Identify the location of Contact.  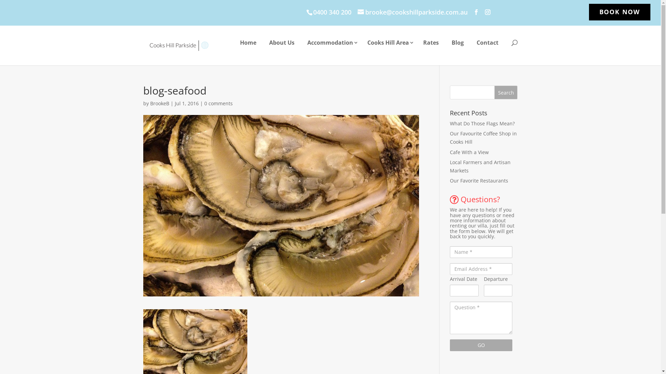
(488, 46).